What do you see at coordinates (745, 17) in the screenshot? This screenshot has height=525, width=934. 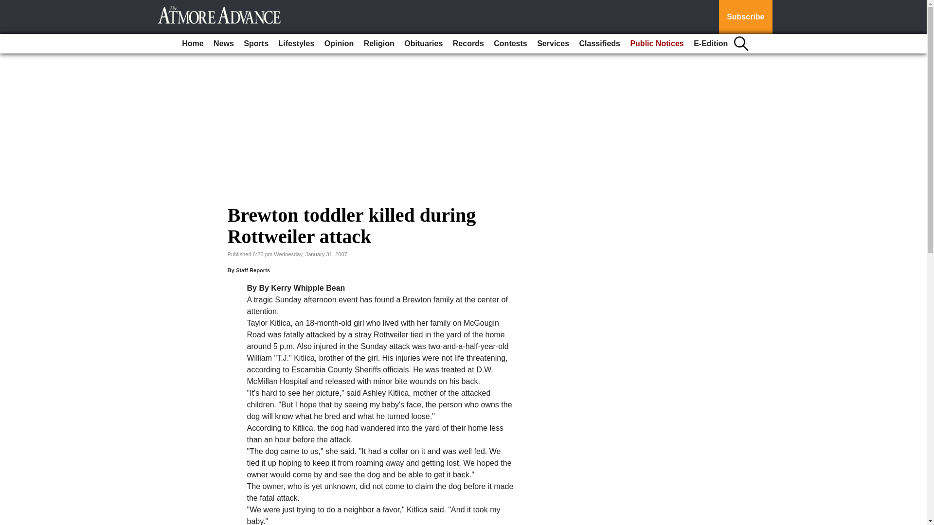 I see `Subscribe` at bounding box center [745, 17].